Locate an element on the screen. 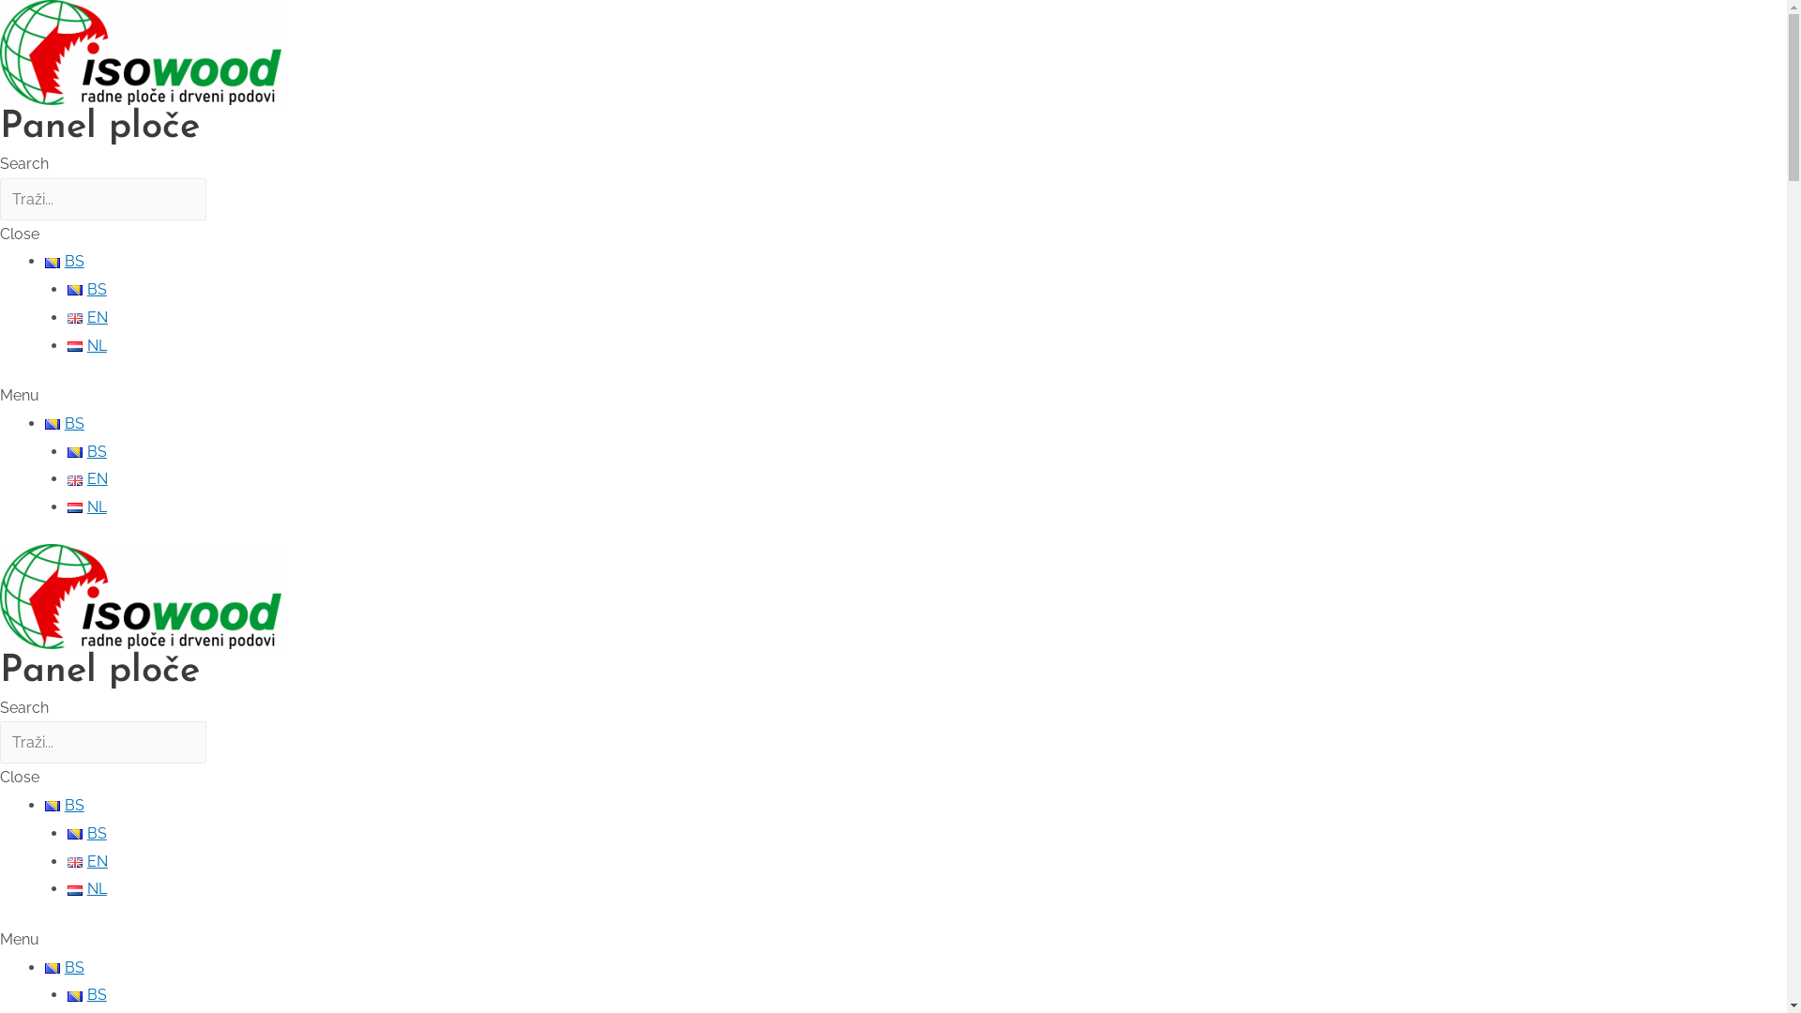 The height and width of the screenshot is (1013, 1801). Search is located at coordinates (103, 743).